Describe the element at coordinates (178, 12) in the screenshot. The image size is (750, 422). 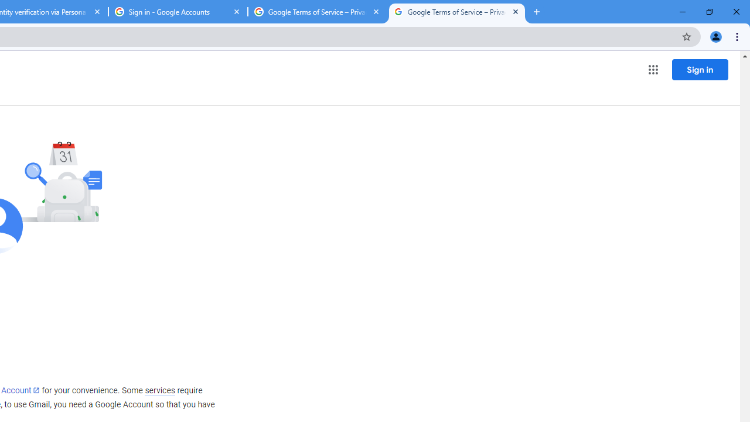
I see `Sign in - Google Accounts` at that location.